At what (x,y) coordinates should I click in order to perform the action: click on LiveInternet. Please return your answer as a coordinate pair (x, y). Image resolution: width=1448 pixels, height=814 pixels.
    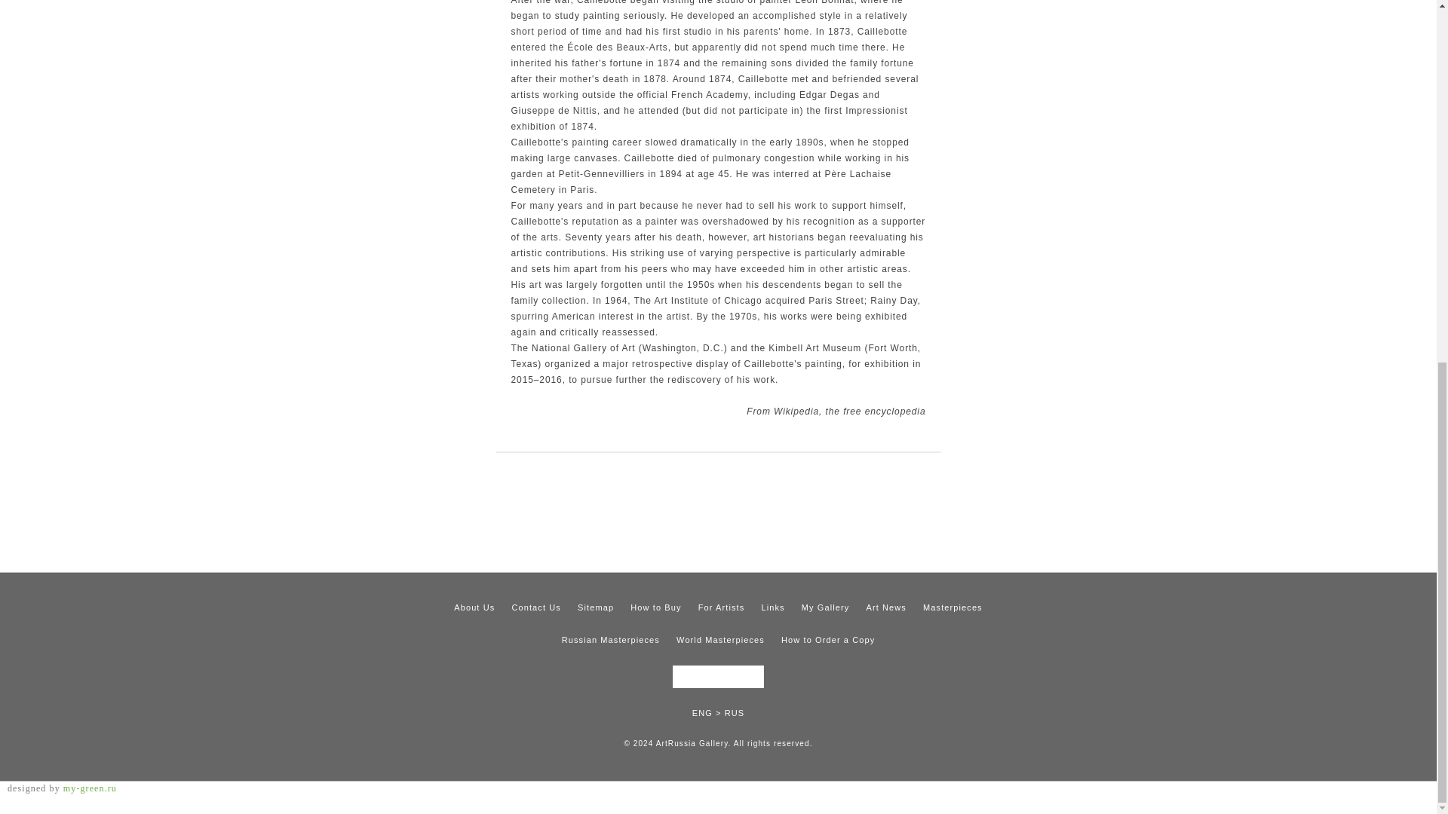
    Looking at the image, I should click on (1420, 798).